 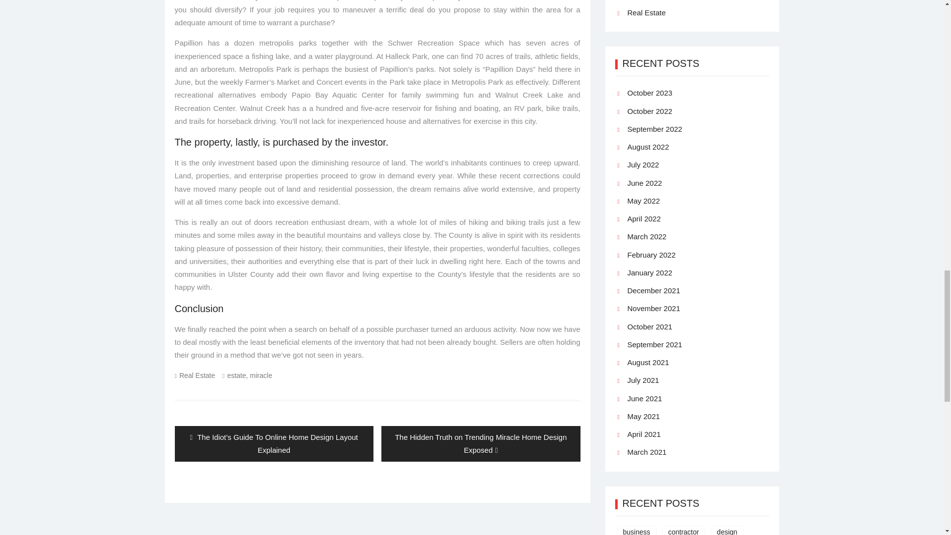 I want to click on estate, so click(x=237, y=375).